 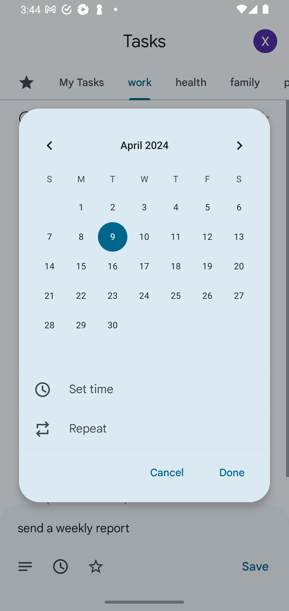 I want to click on 29 29 April 2024, so click(x=81, y=325).